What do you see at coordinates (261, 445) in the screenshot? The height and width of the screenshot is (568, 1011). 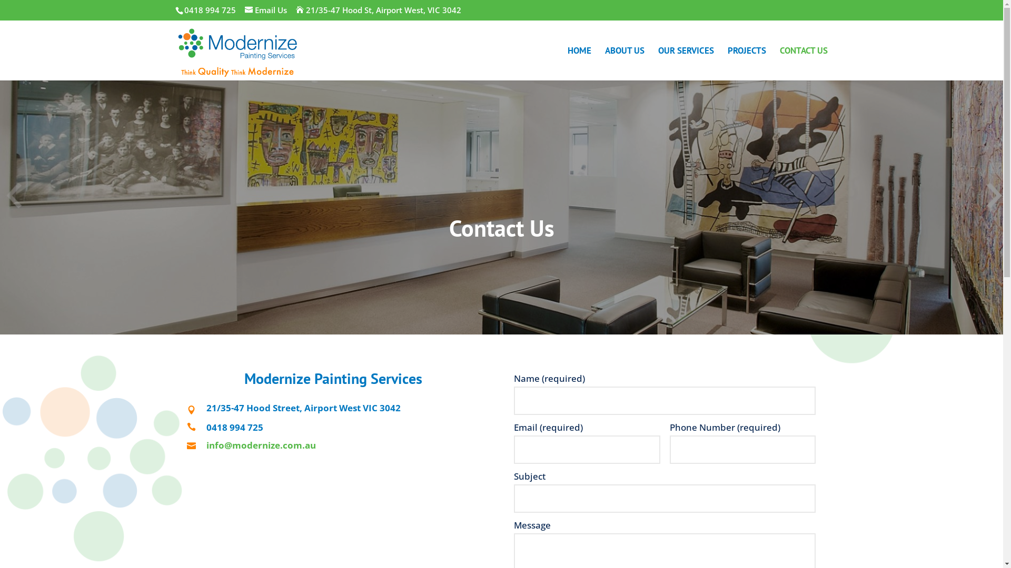 I see `info@modernize.com.au` at bounding box center [261, 445].